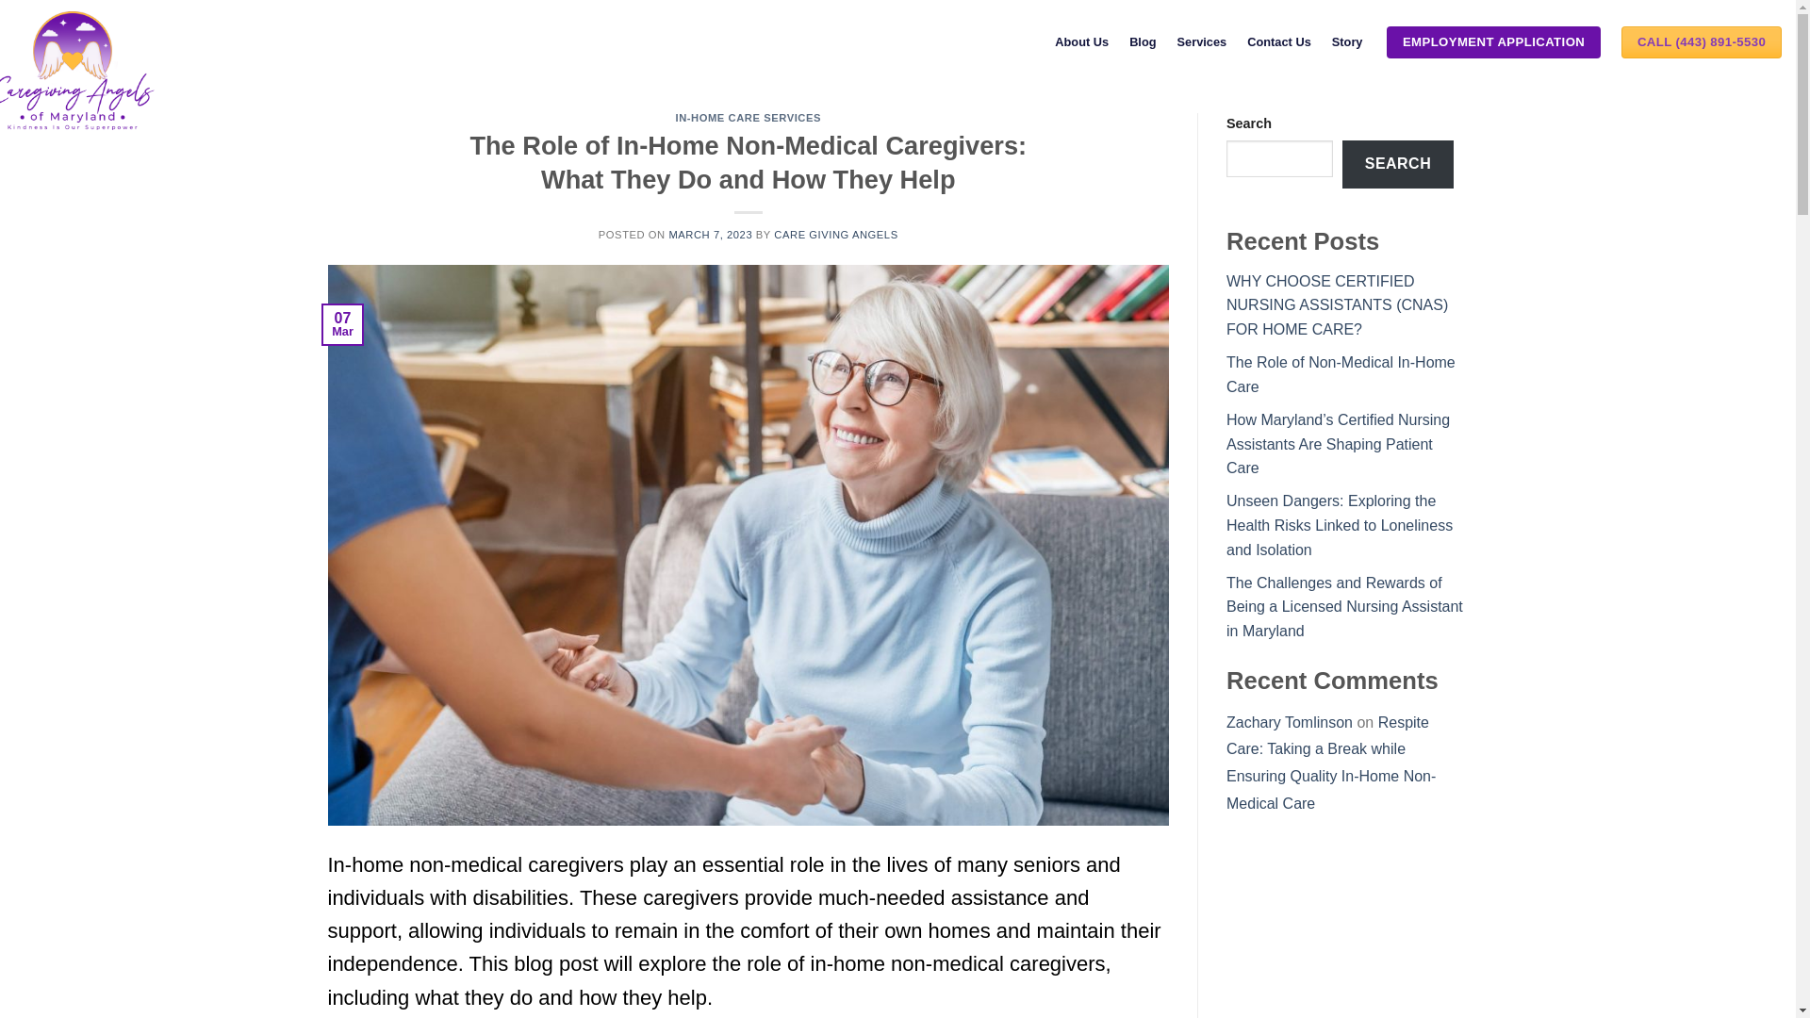 This screenshot has width=1810, height=1018. I want to click on IN-HOME CARE SERVICES, so click(749, 117).